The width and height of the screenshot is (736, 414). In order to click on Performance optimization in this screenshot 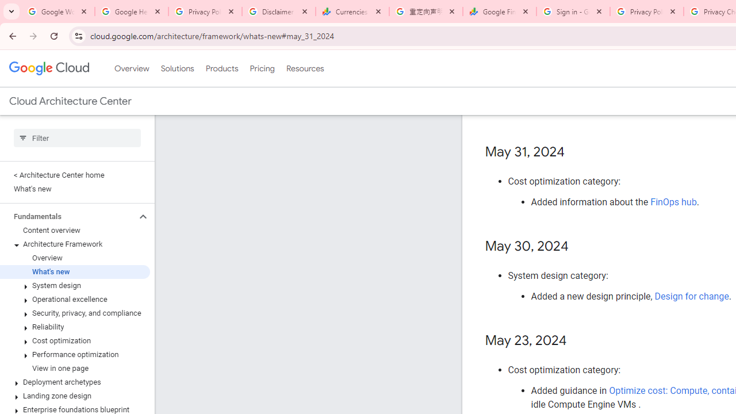, I will do `click(75, 354)`.